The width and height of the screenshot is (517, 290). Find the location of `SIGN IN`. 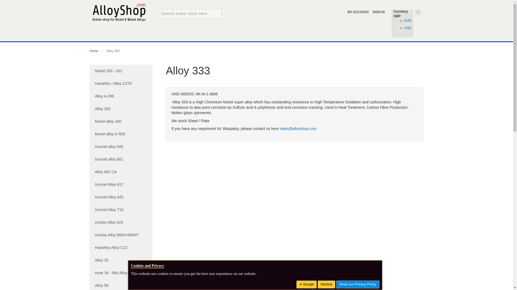

SIGN IN is located at coordinates (379, 12).